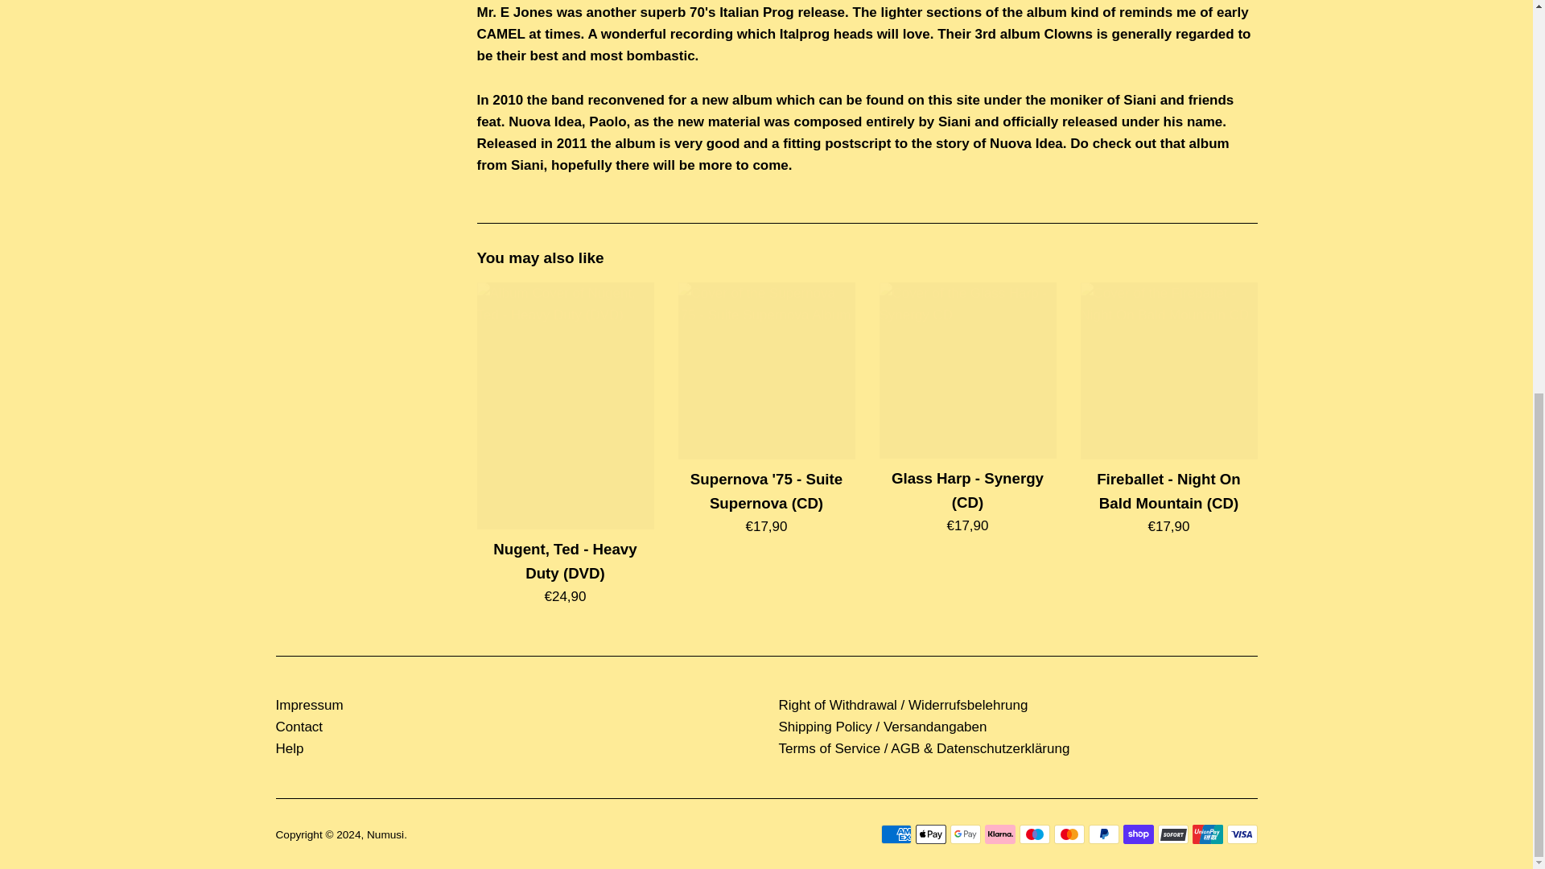 This screenshot has width=1545, height=869. Describe the element at coordinates (1242, 834) in the screenshot. I see `Visa` at that location.